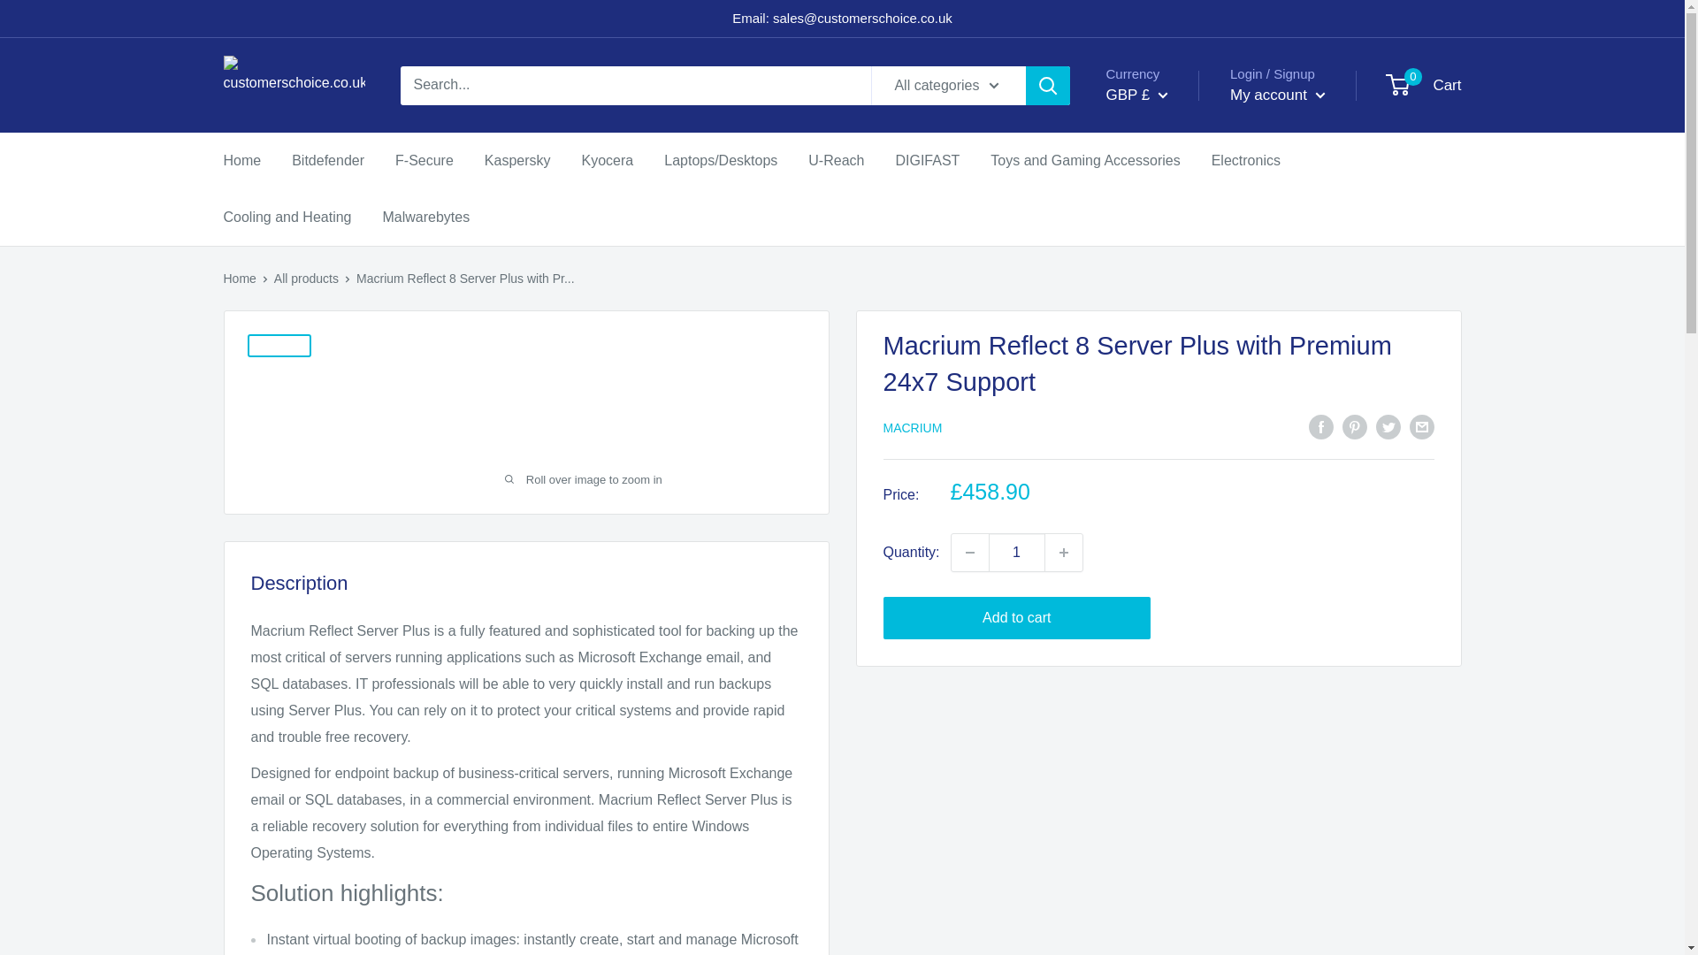  What do you see at coordinates (1164, 164) in the screenshot?
I see `ALL` at bounding box center [1164, 164].